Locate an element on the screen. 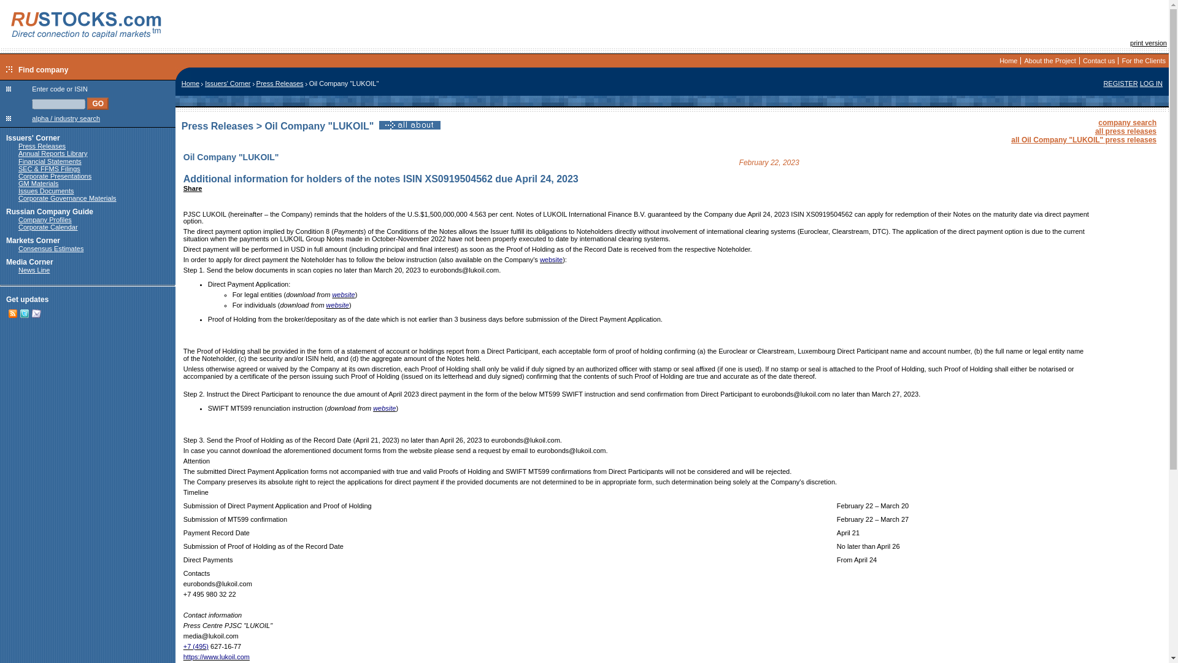 Image resolution: width=1178 pixels, height=663 pixels. email is located at coordinates (36, 316).